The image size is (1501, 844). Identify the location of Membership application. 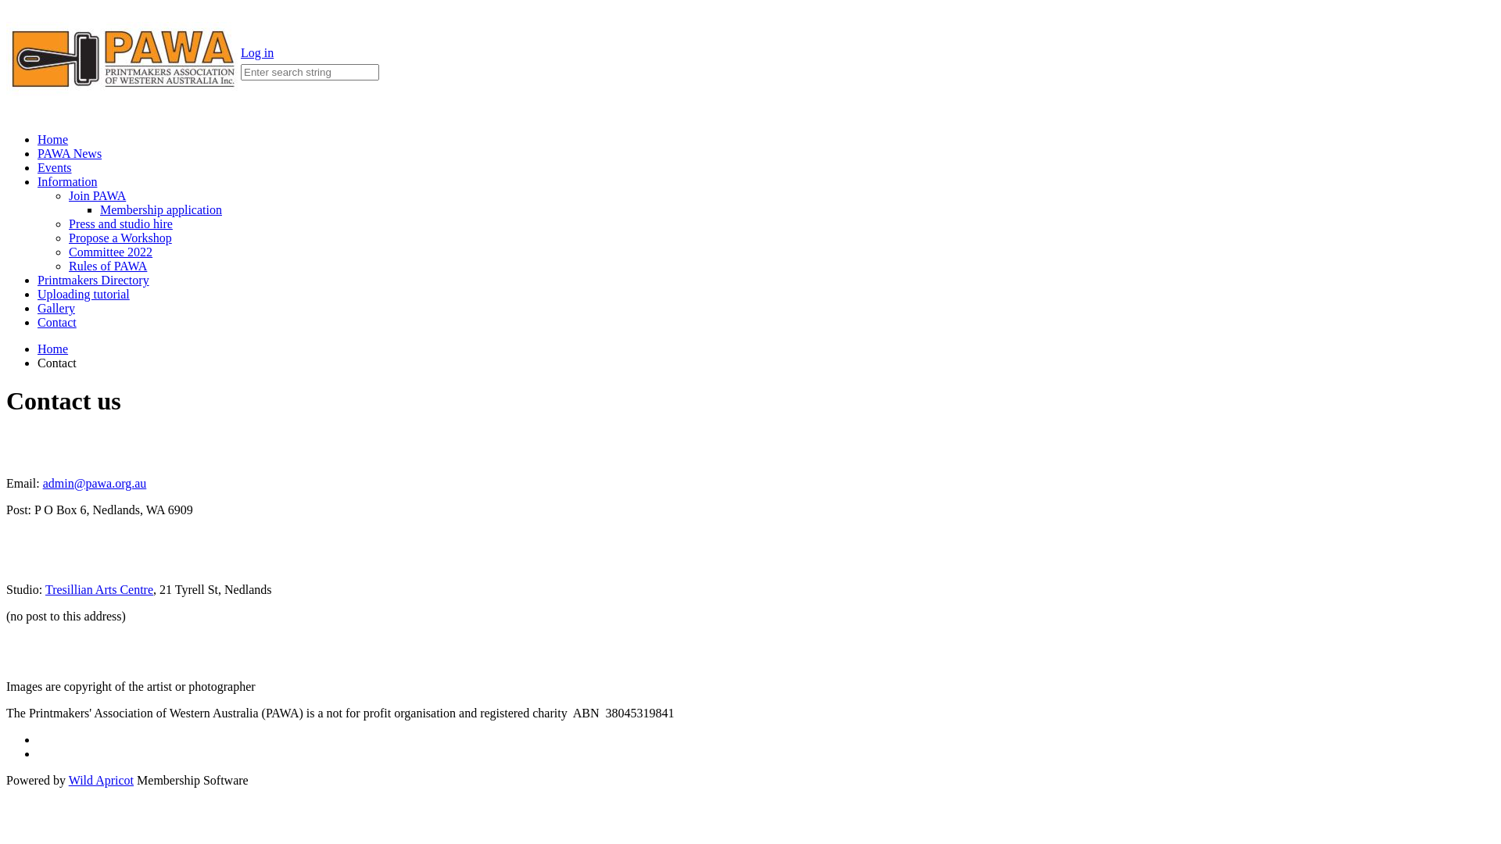
(161, 209).